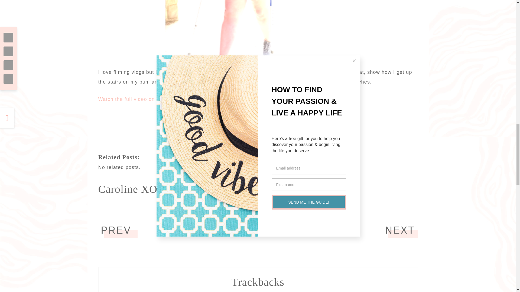 This screenshot has height=292, width=520. What do you see at coordinates (160, 99) in the screenshot?
I see `Watch the full video on my YouTube channel here,` at bounding box center [160, 99].